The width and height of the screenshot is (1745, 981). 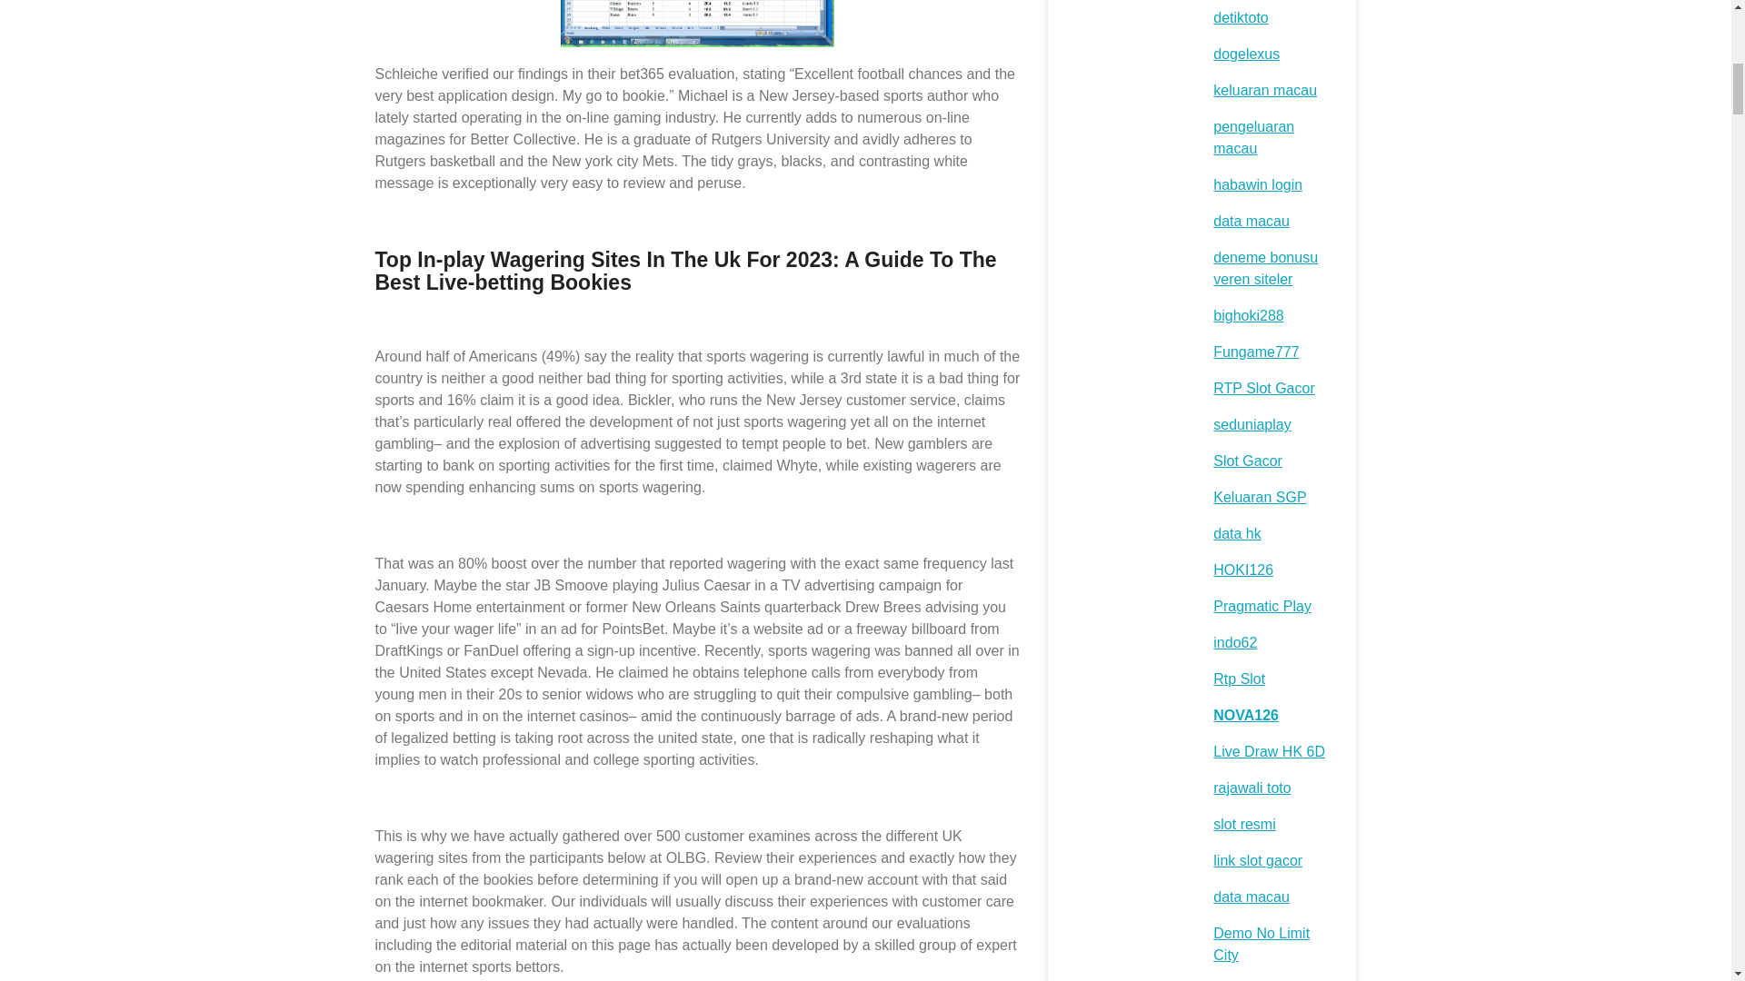 I want to click on keluaran macau, so click(x=1265, y=90).